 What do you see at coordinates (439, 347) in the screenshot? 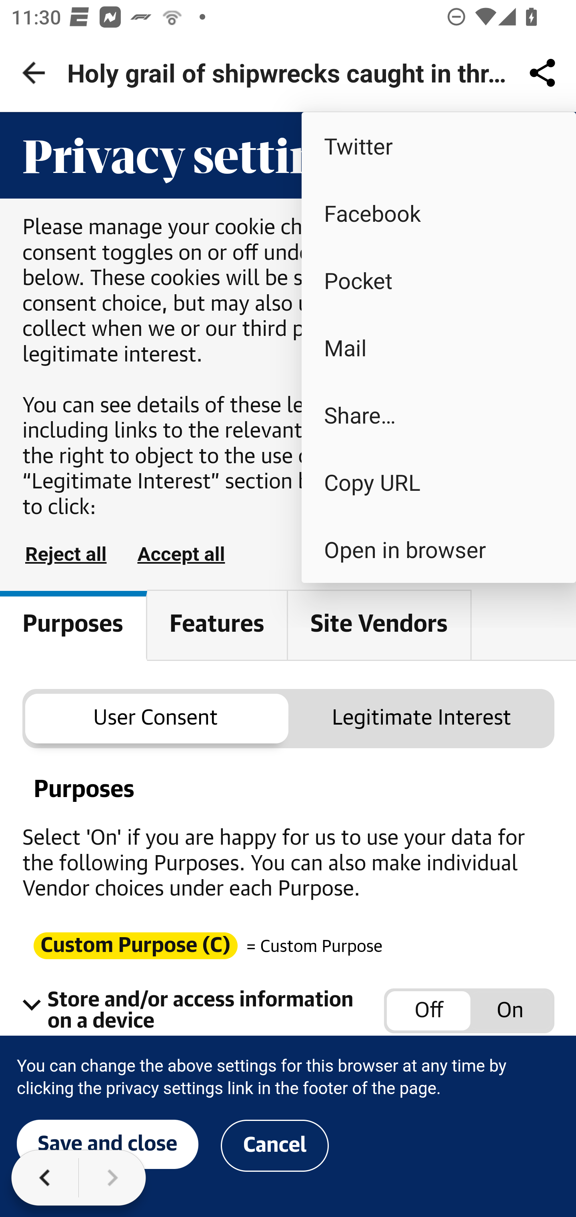
I see `Mail` at bounding box center [439, 347].